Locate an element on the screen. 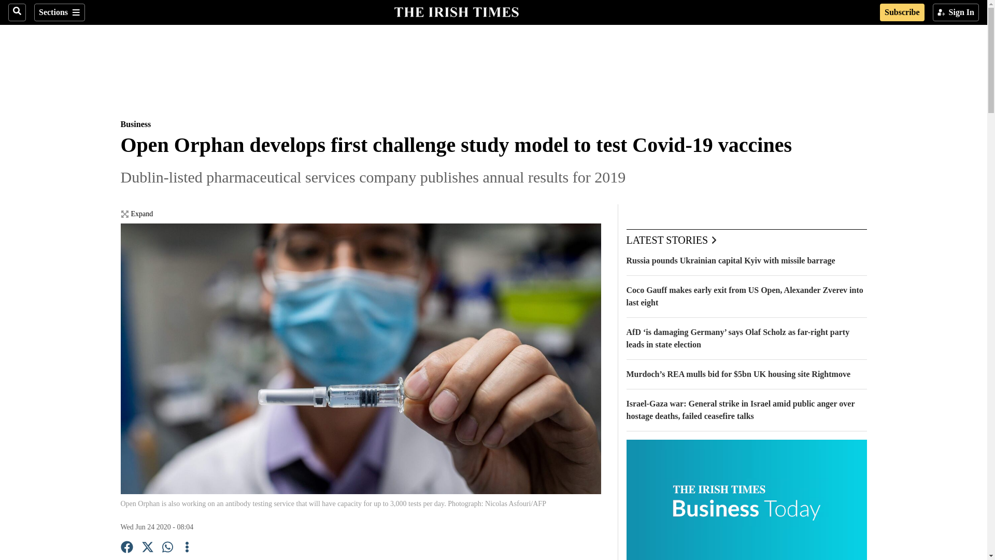 This screenshot has height=560, width=995. Sections is located at coordinates (59, 12).